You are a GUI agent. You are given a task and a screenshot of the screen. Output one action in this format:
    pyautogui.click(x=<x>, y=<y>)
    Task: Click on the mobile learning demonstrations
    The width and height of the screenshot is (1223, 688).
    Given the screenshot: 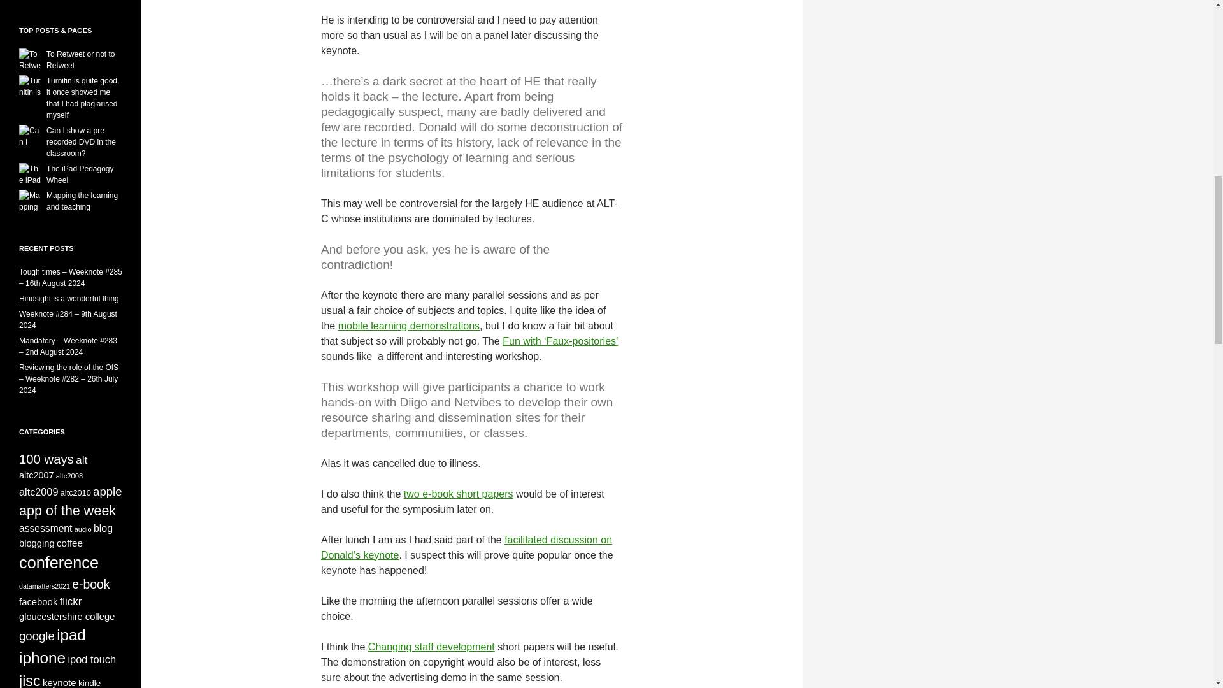 What is the action you would take?
    pyautogui.click(x=409, y=326)
    